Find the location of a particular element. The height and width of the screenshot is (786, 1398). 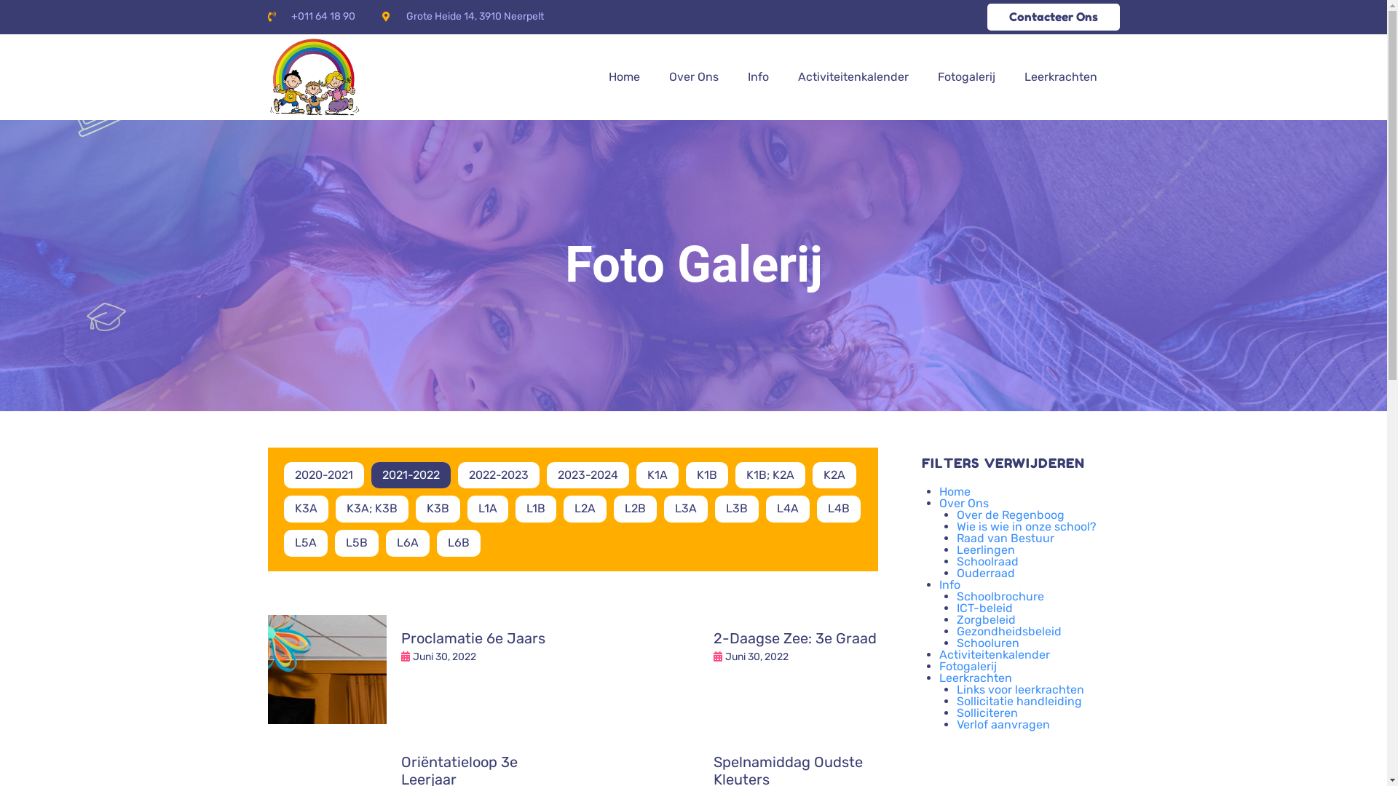

Schoolraad is located at coordinates (987, 562).